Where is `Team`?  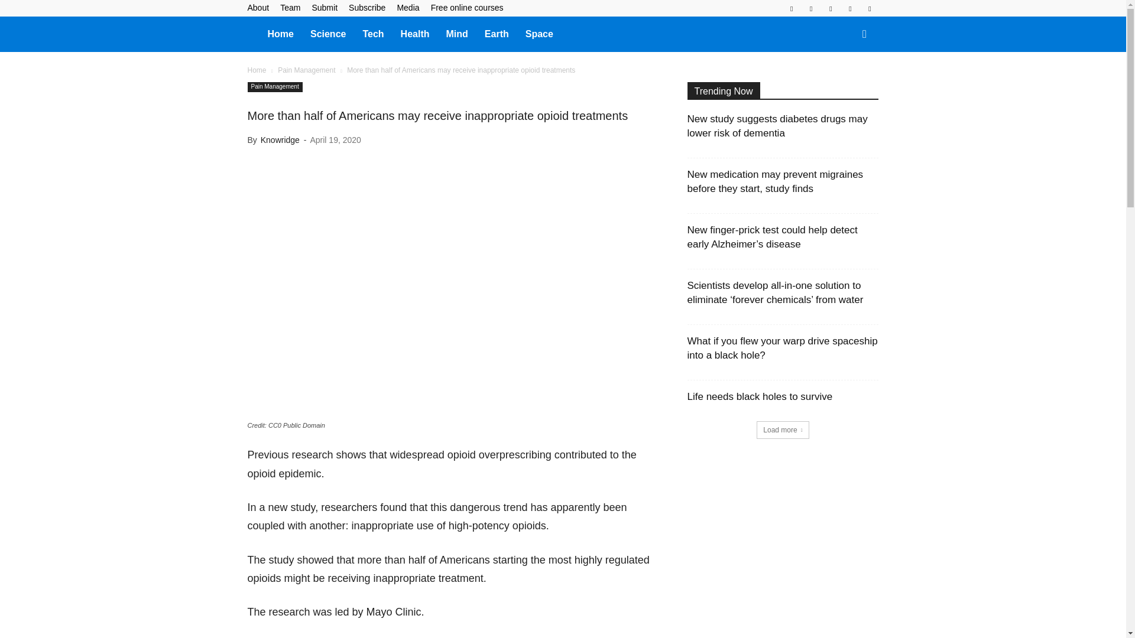
Team is located at coordinates (290, 7).